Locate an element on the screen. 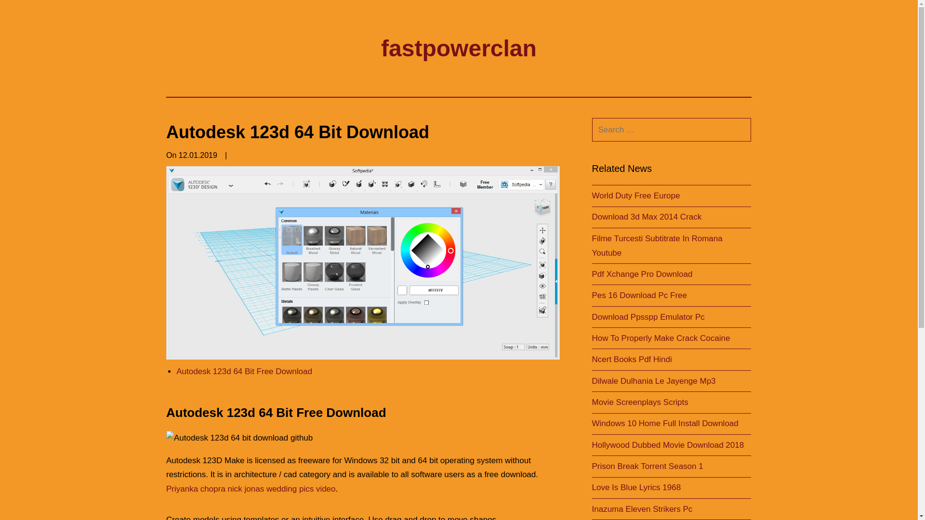 The image size is (925, 520). Filme Turcesti Subtitrate In Romana Youtube is located at coordinates (657, 246).